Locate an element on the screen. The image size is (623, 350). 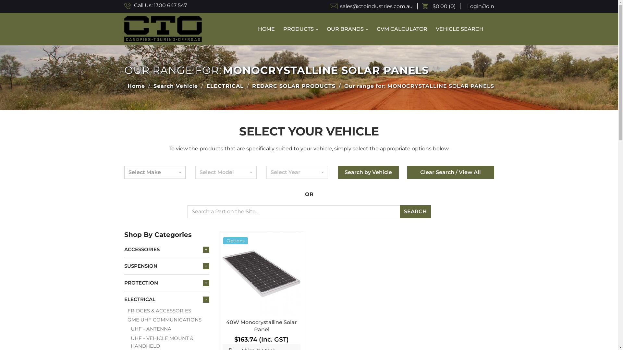
Call Us is located at coordinates (127, 6).